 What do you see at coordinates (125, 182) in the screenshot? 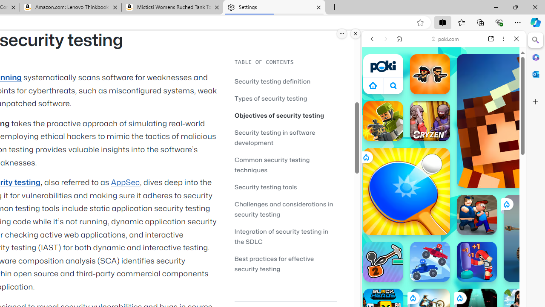
I see `AppSec` at bounding box center [125, 182].